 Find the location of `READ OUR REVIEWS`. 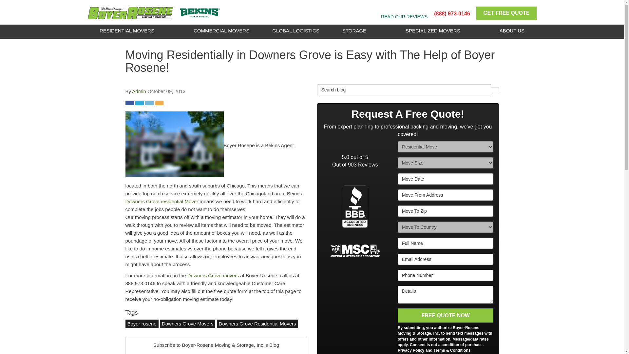

READ OUR REVIEWS is located at coordinates (404, 17).